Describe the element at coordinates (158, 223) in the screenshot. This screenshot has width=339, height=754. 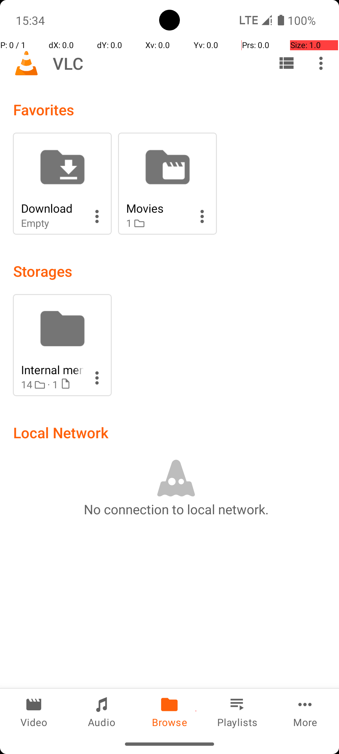
I see `1 §*§` at that location.